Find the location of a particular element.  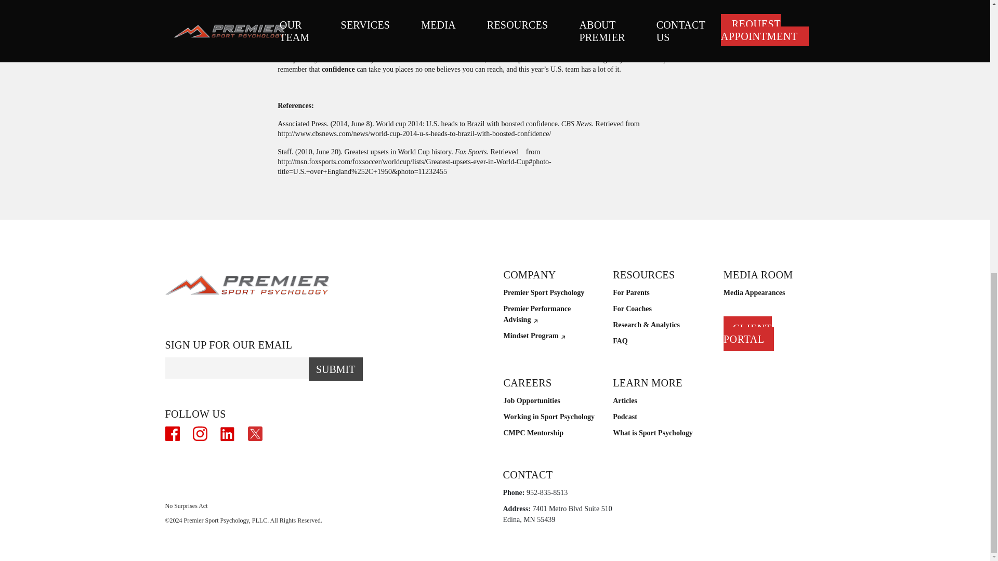

Submit is located at coordinates (336, 369).